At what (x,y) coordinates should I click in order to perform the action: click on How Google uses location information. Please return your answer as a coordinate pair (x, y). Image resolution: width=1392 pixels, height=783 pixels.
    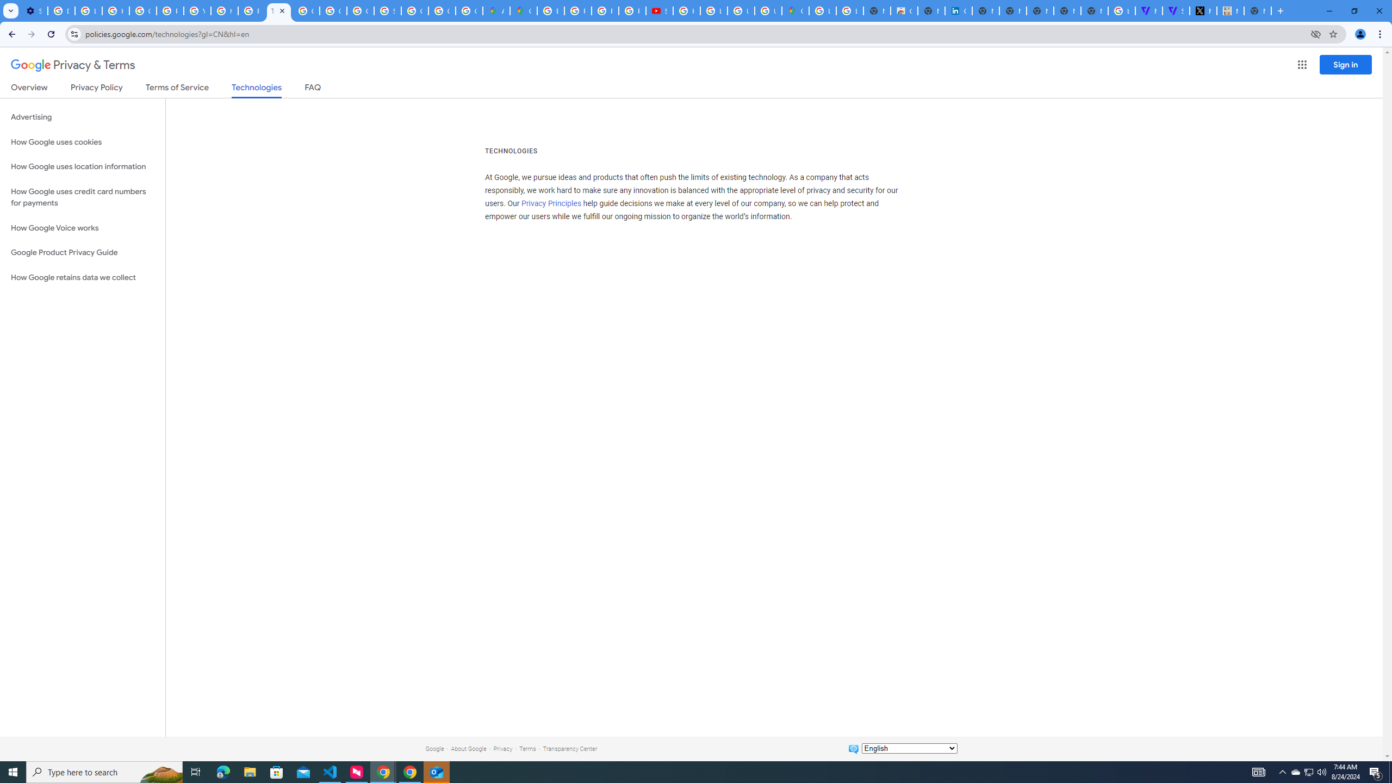
    Looking at the image, I should click on (83, 166).